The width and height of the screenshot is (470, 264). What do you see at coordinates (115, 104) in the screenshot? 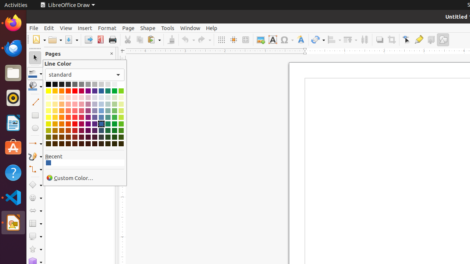
I see `Light Green 3` at bounding box center [115, 104].